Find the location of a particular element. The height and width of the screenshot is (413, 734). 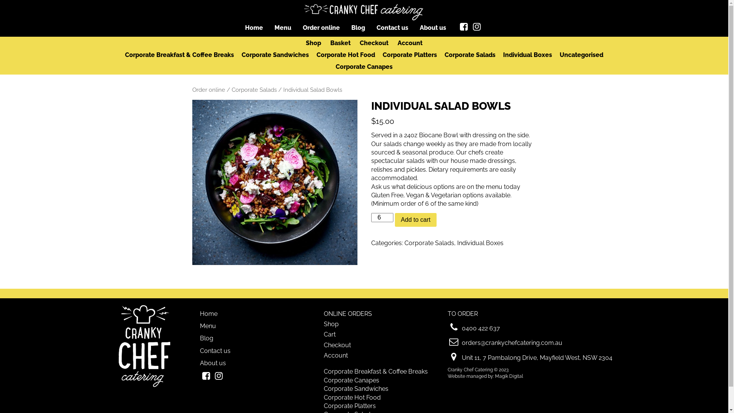

Contact us is located at coordinates (392, 28).